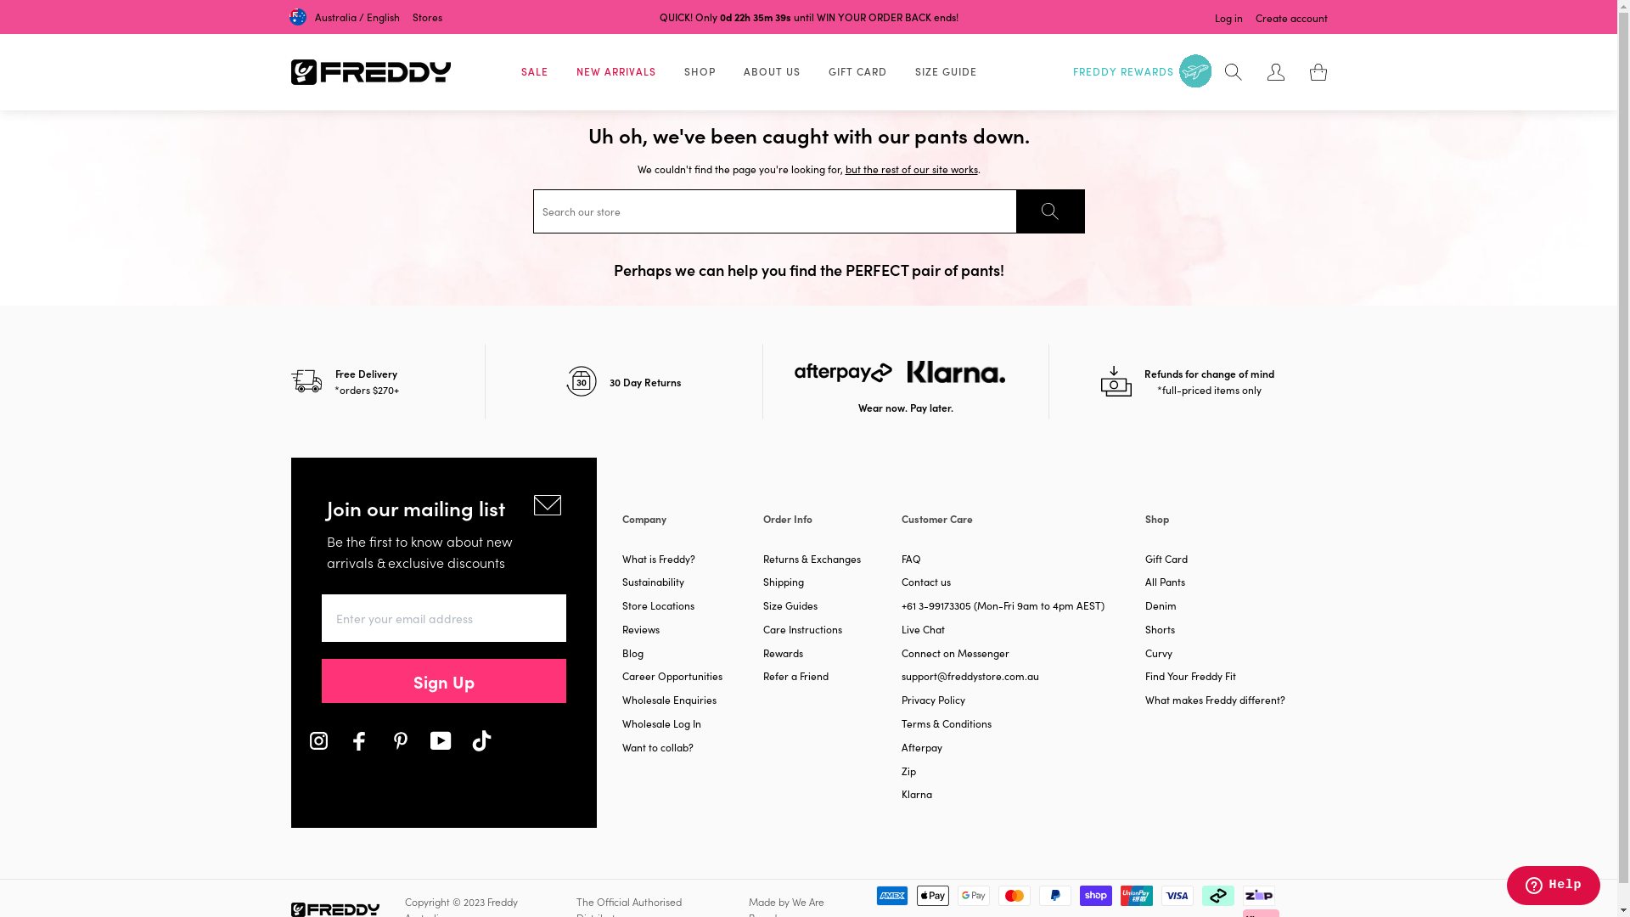  Describe the element at coordinates (1159, 654) in the screenshot. I see `Curvy` at that location.